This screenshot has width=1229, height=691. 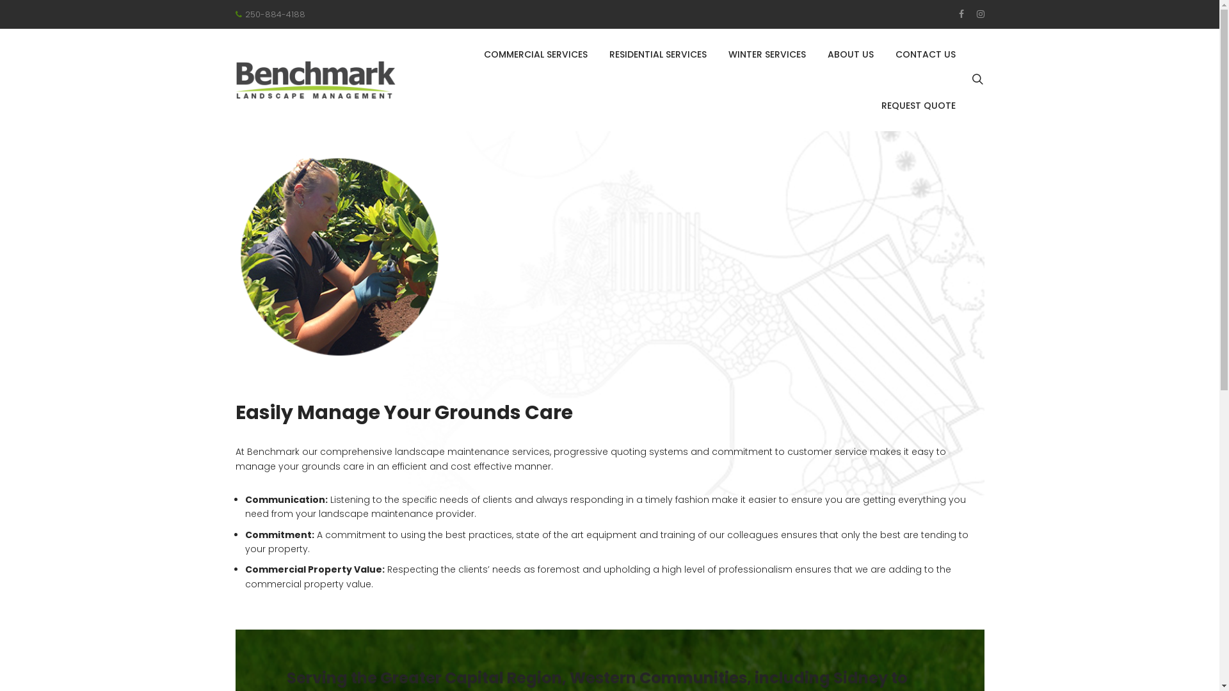 I want to click on Benchmark Landscape Management, so click(x=316, y=79).